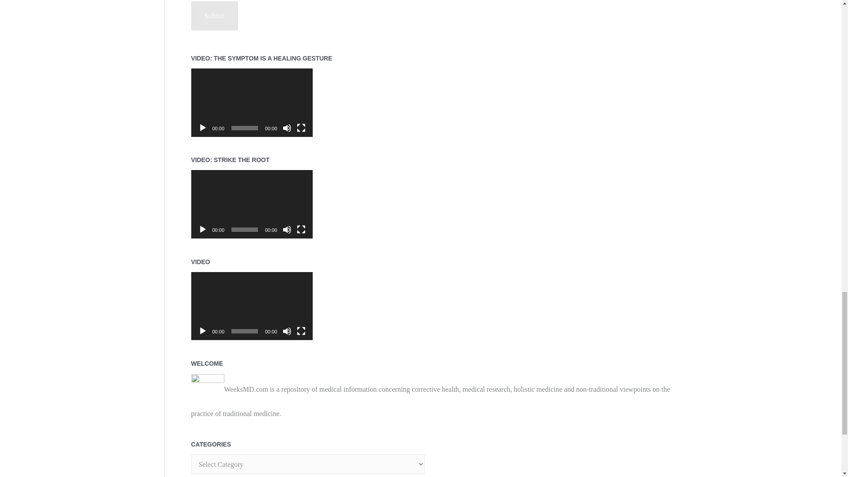 The image size is (848, 477). I want to click on Play, so click(202, 128).